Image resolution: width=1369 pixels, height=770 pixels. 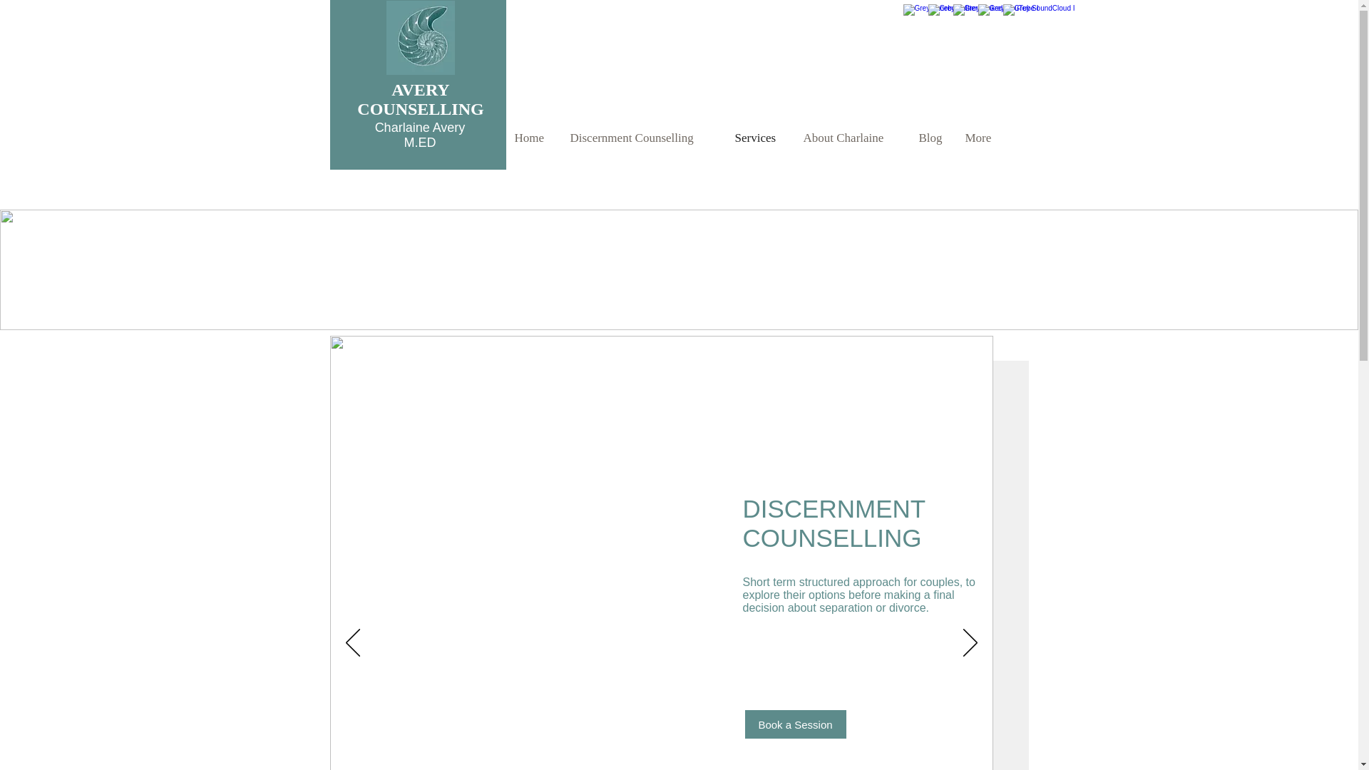 I want to click on About Charlaine, so click(x=850, y=138).